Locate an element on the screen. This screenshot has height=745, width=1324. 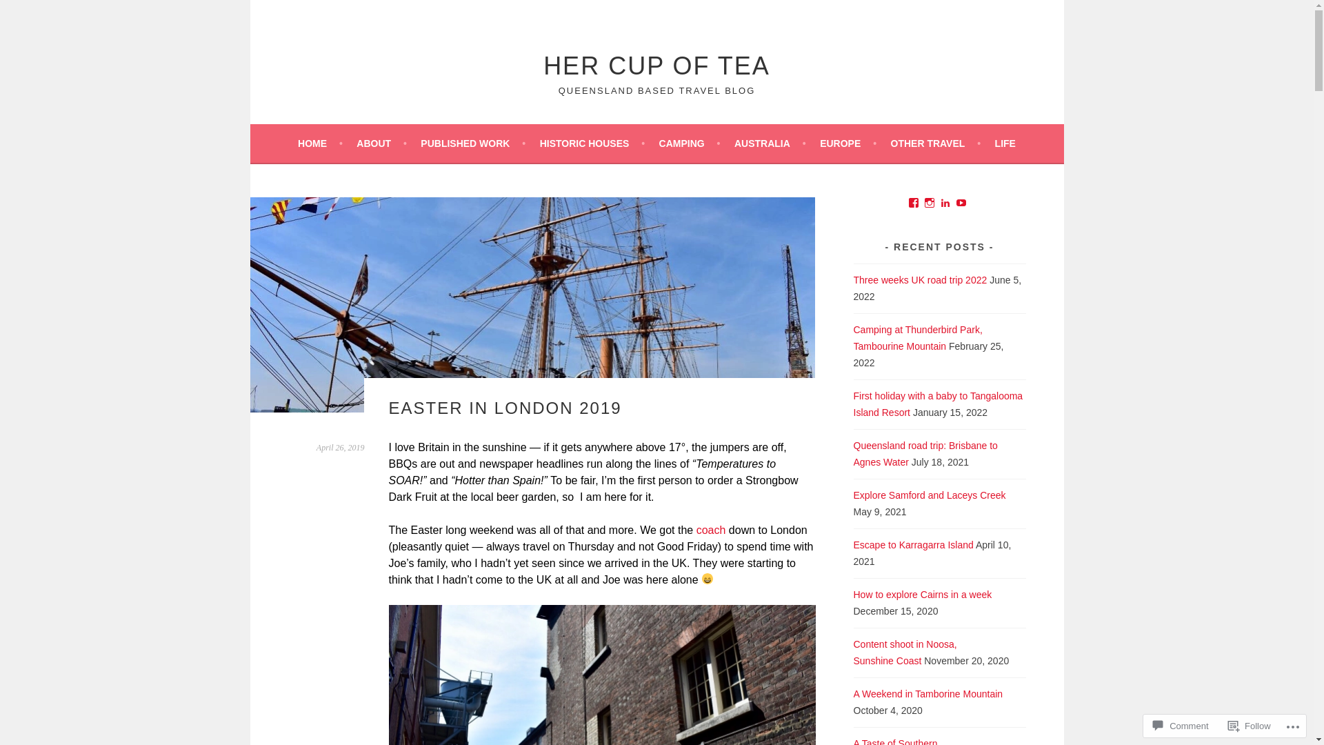
Comment is located at coordinates (1181, 726).